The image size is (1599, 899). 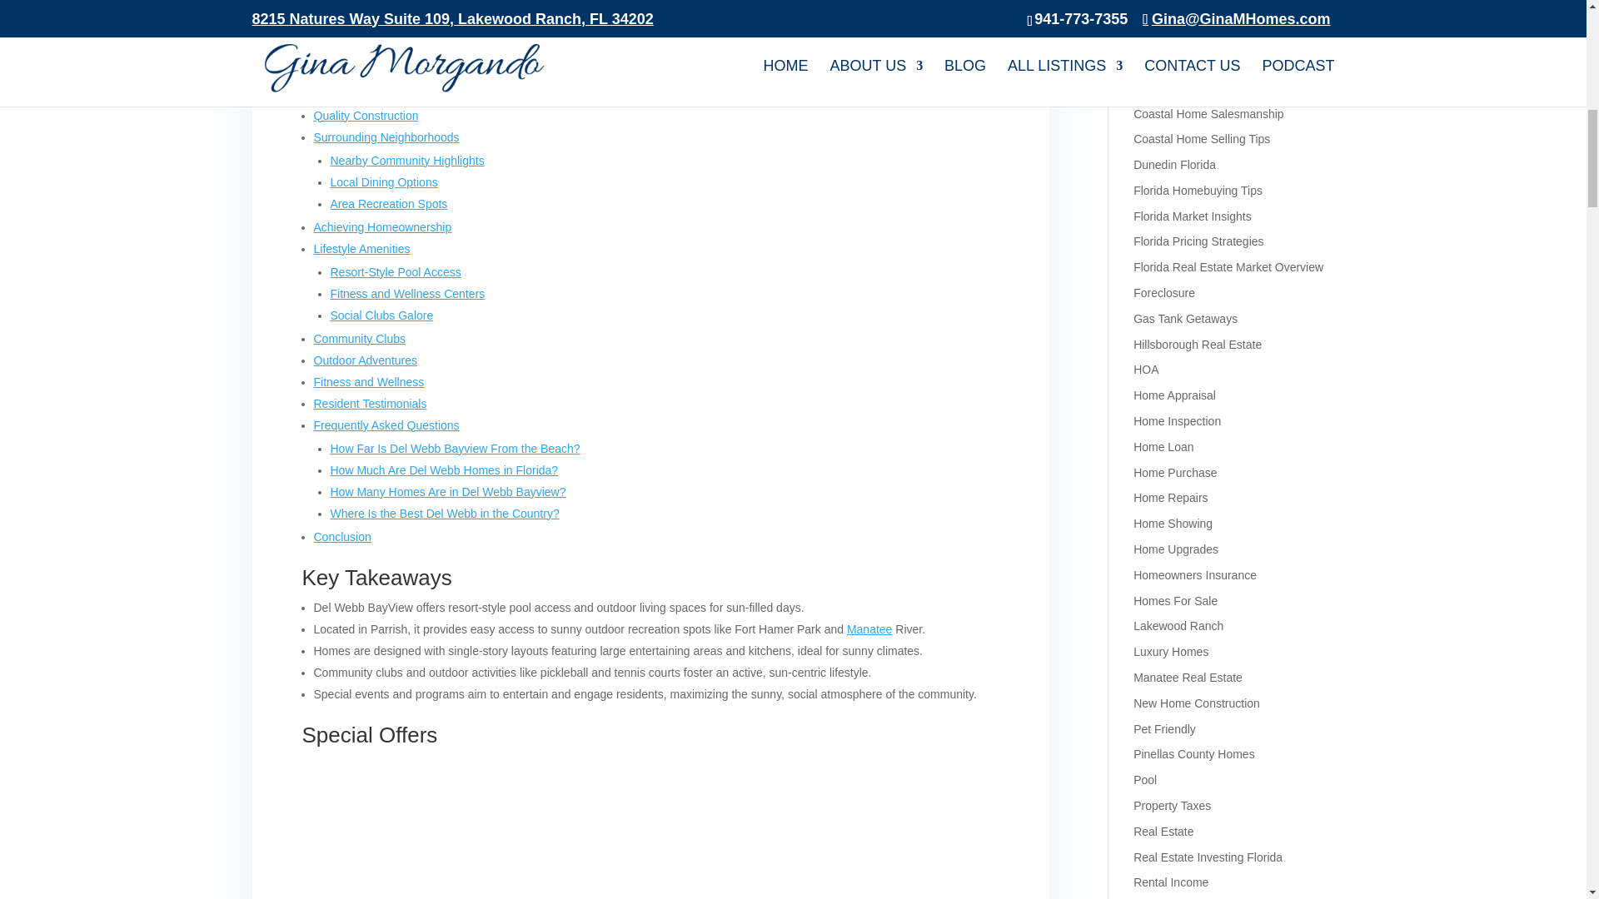 What do you see at coordinates (381, 226) in the screenshot?
I see `Achieving Homeownership` at bounding box center [381, 226].